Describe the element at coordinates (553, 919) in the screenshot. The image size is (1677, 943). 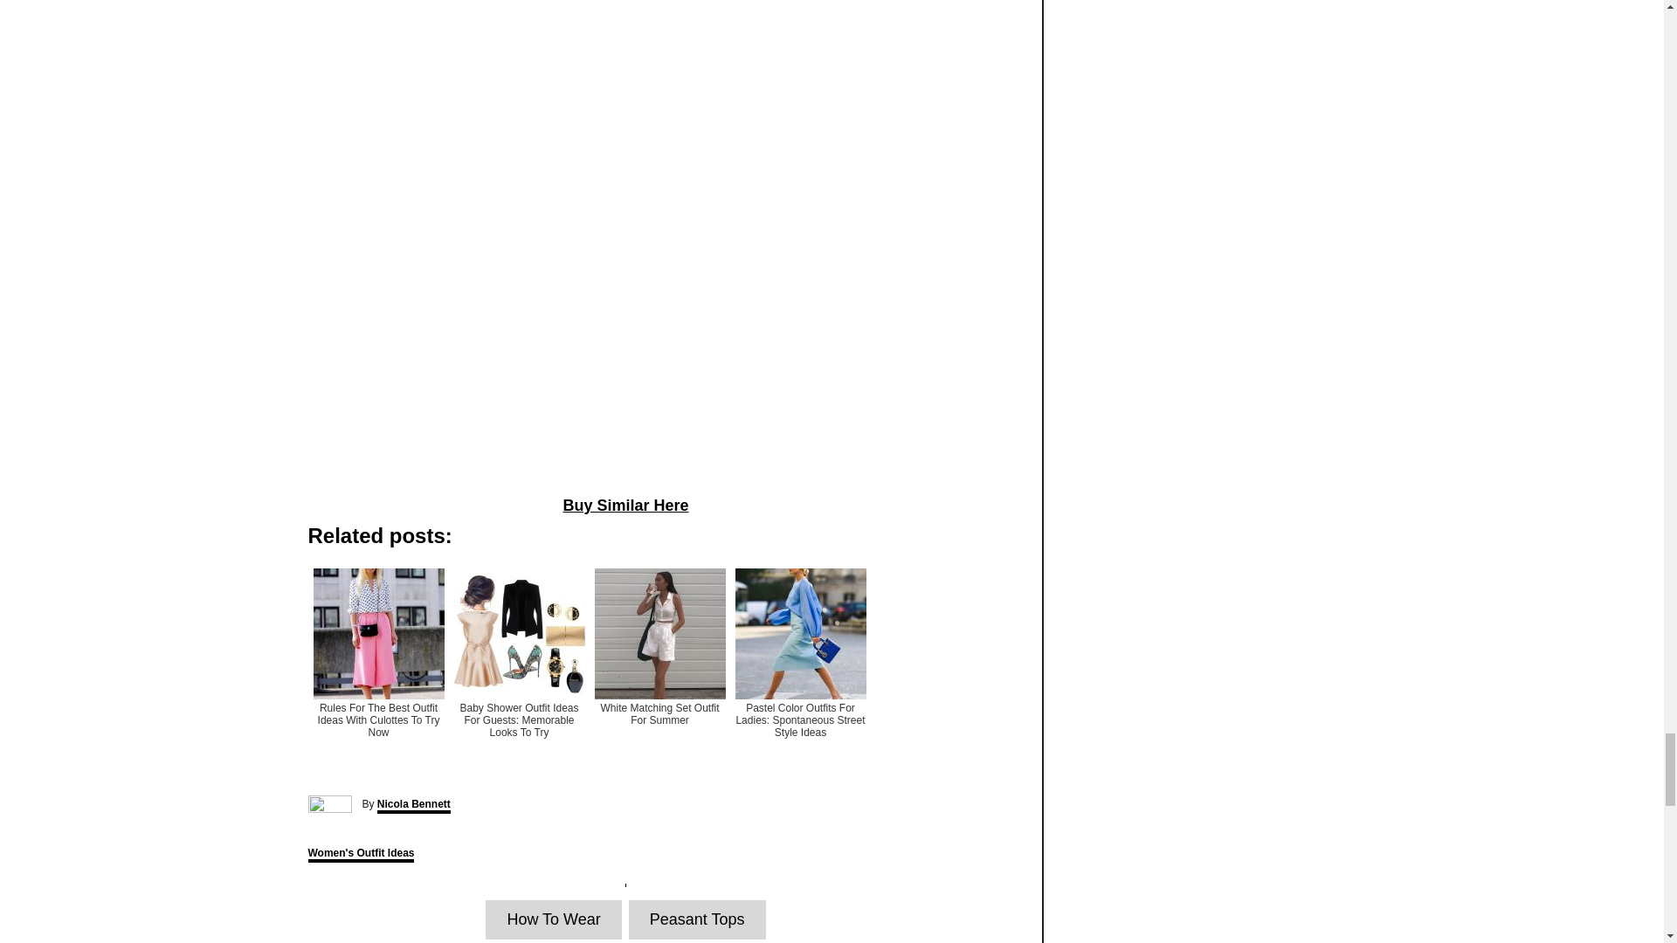
I see `How To Wear` at that location.